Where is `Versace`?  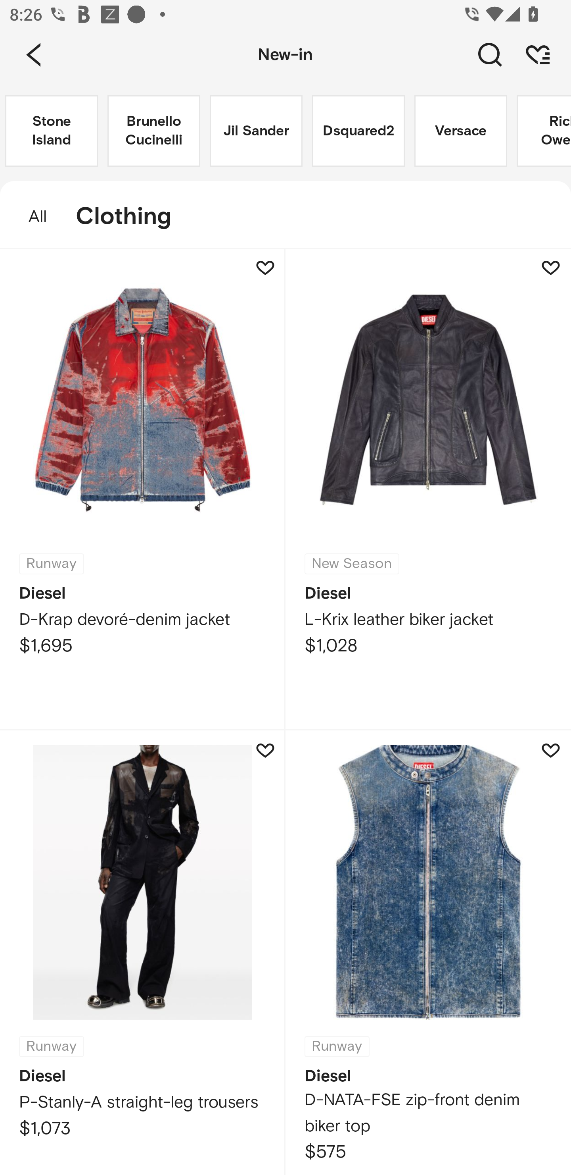 Versace is located at coordinates (461, 131).